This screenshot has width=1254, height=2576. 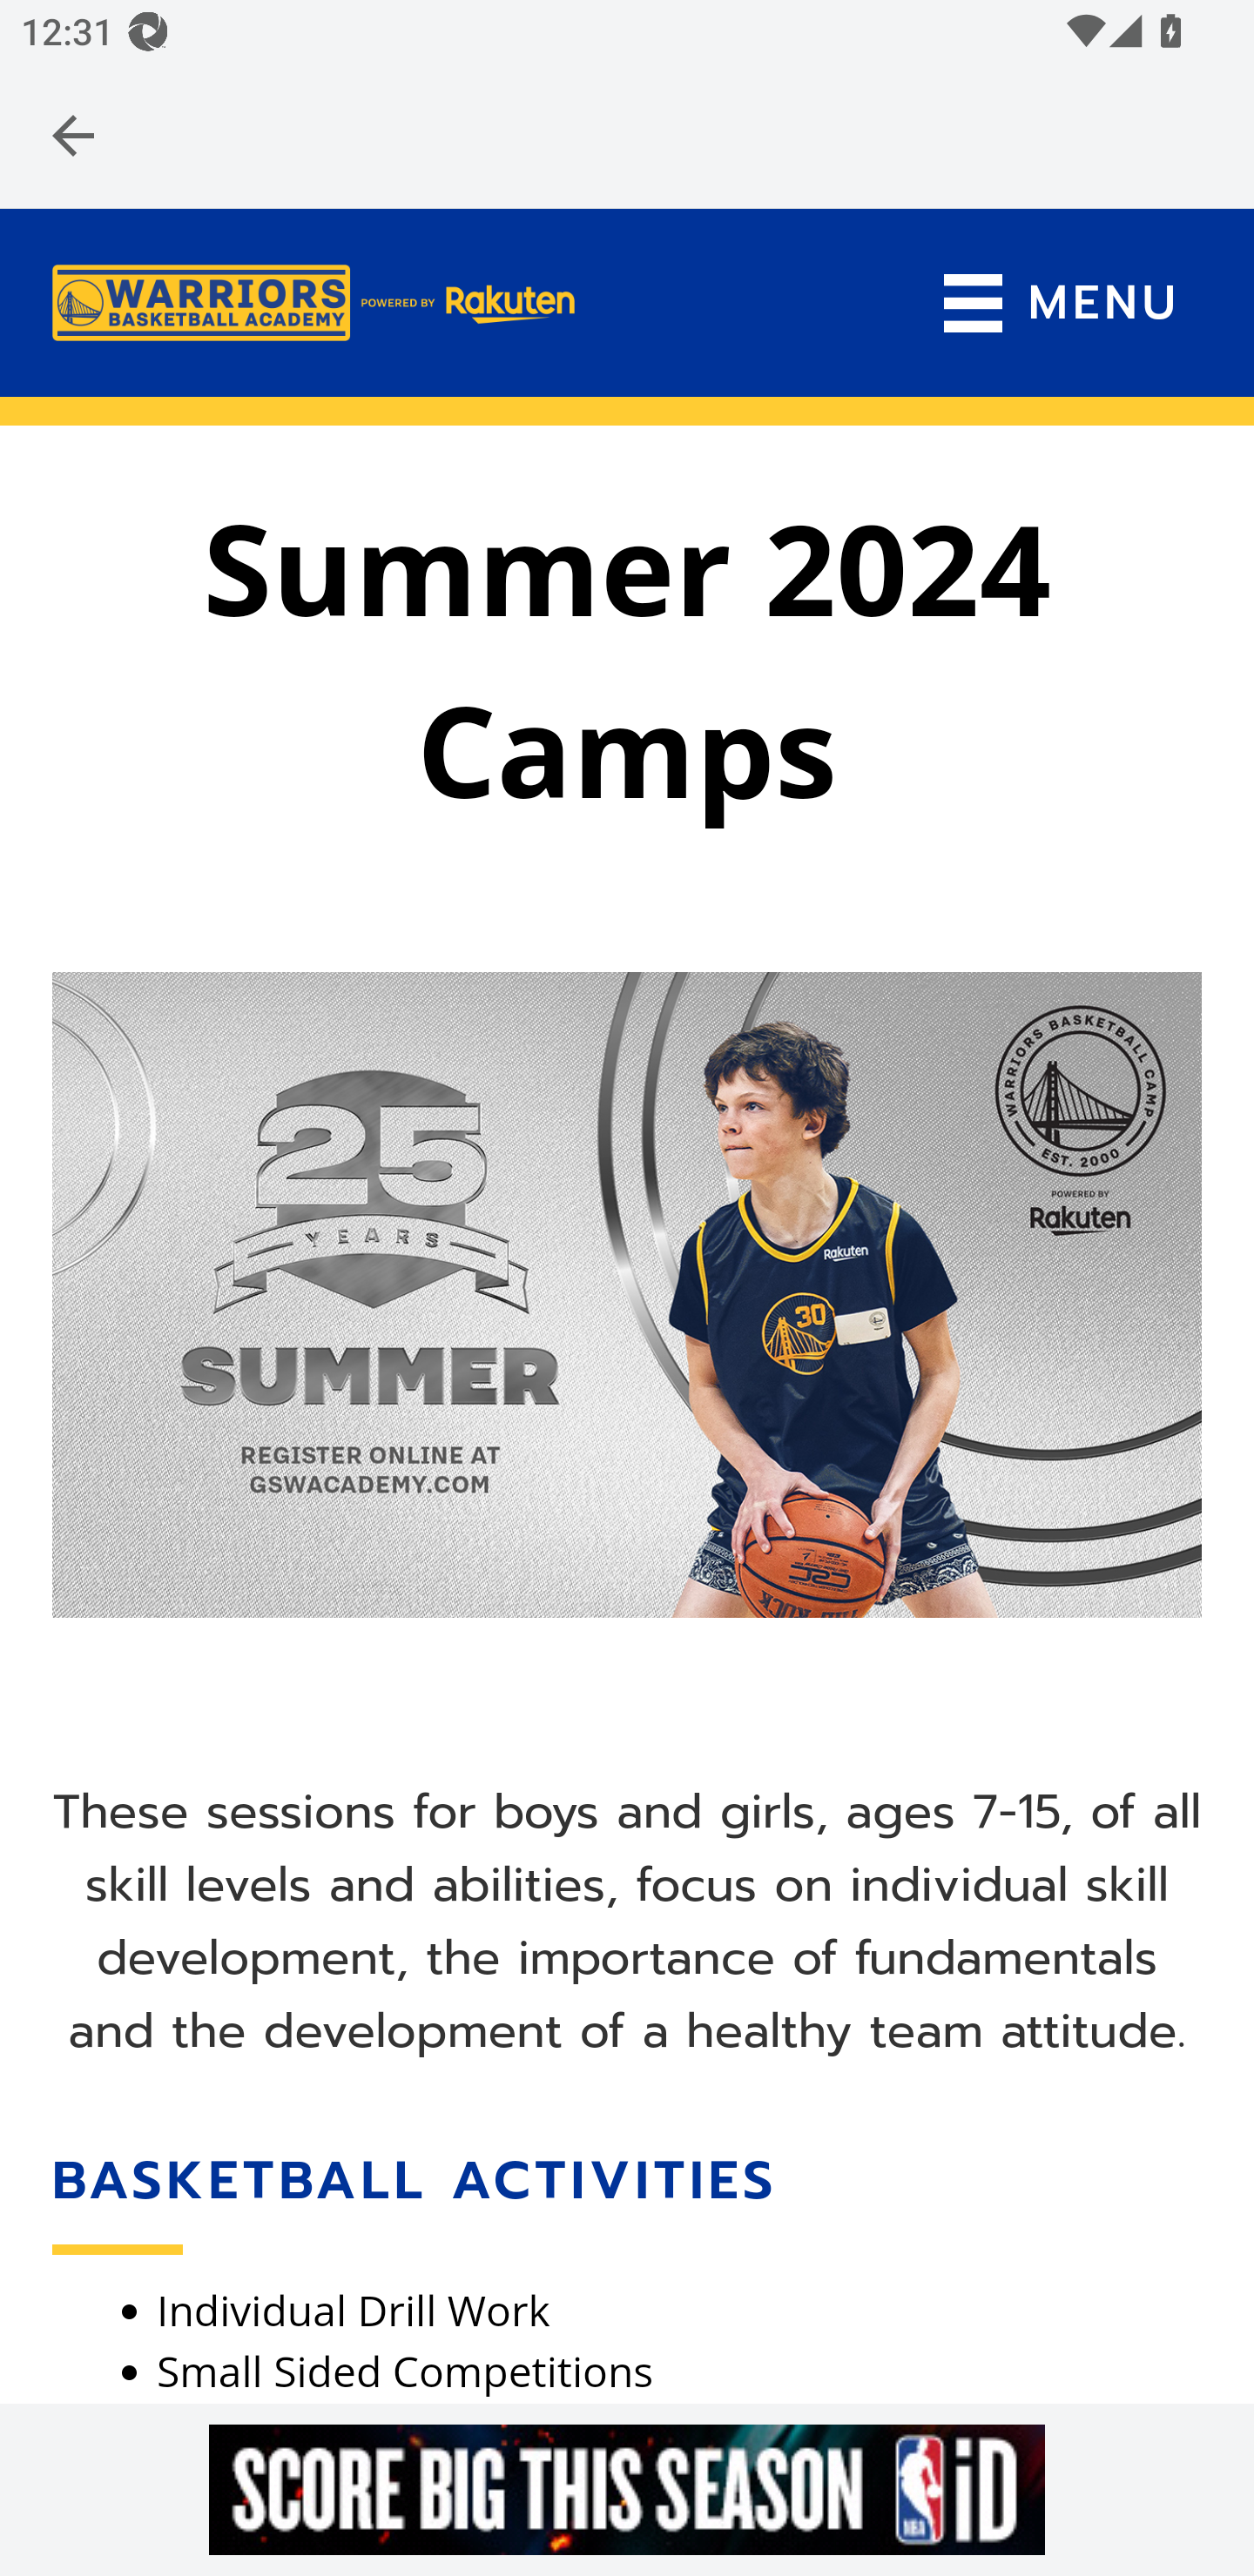 What do you see at coordinates (73, 135) in the screenshot?
I see `Navigate up` at bounding box center [73, 135].